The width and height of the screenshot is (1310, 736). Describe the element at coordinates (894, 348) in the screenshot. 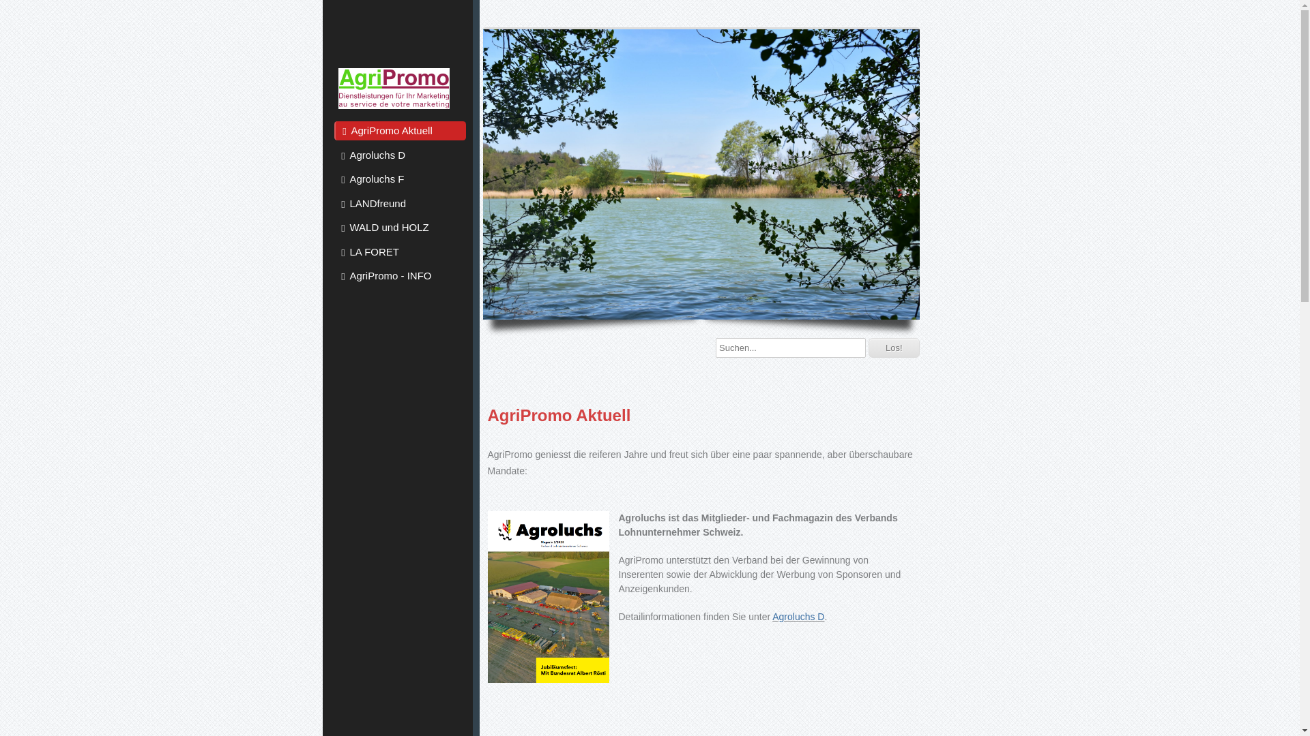

I see `Los!` at that location.